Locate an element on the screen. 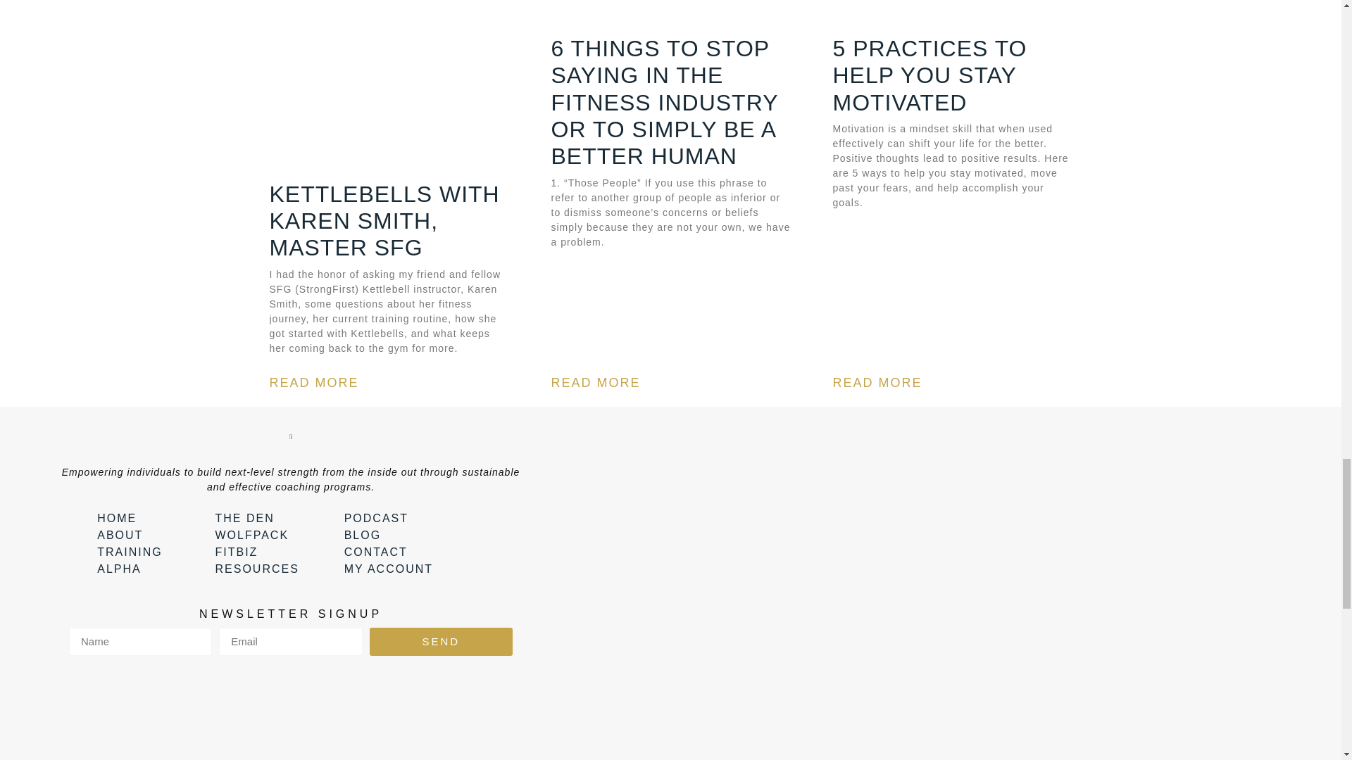 This screenshot has height=760, width=1352. FITBIZ is located at coordinates (272, 552).